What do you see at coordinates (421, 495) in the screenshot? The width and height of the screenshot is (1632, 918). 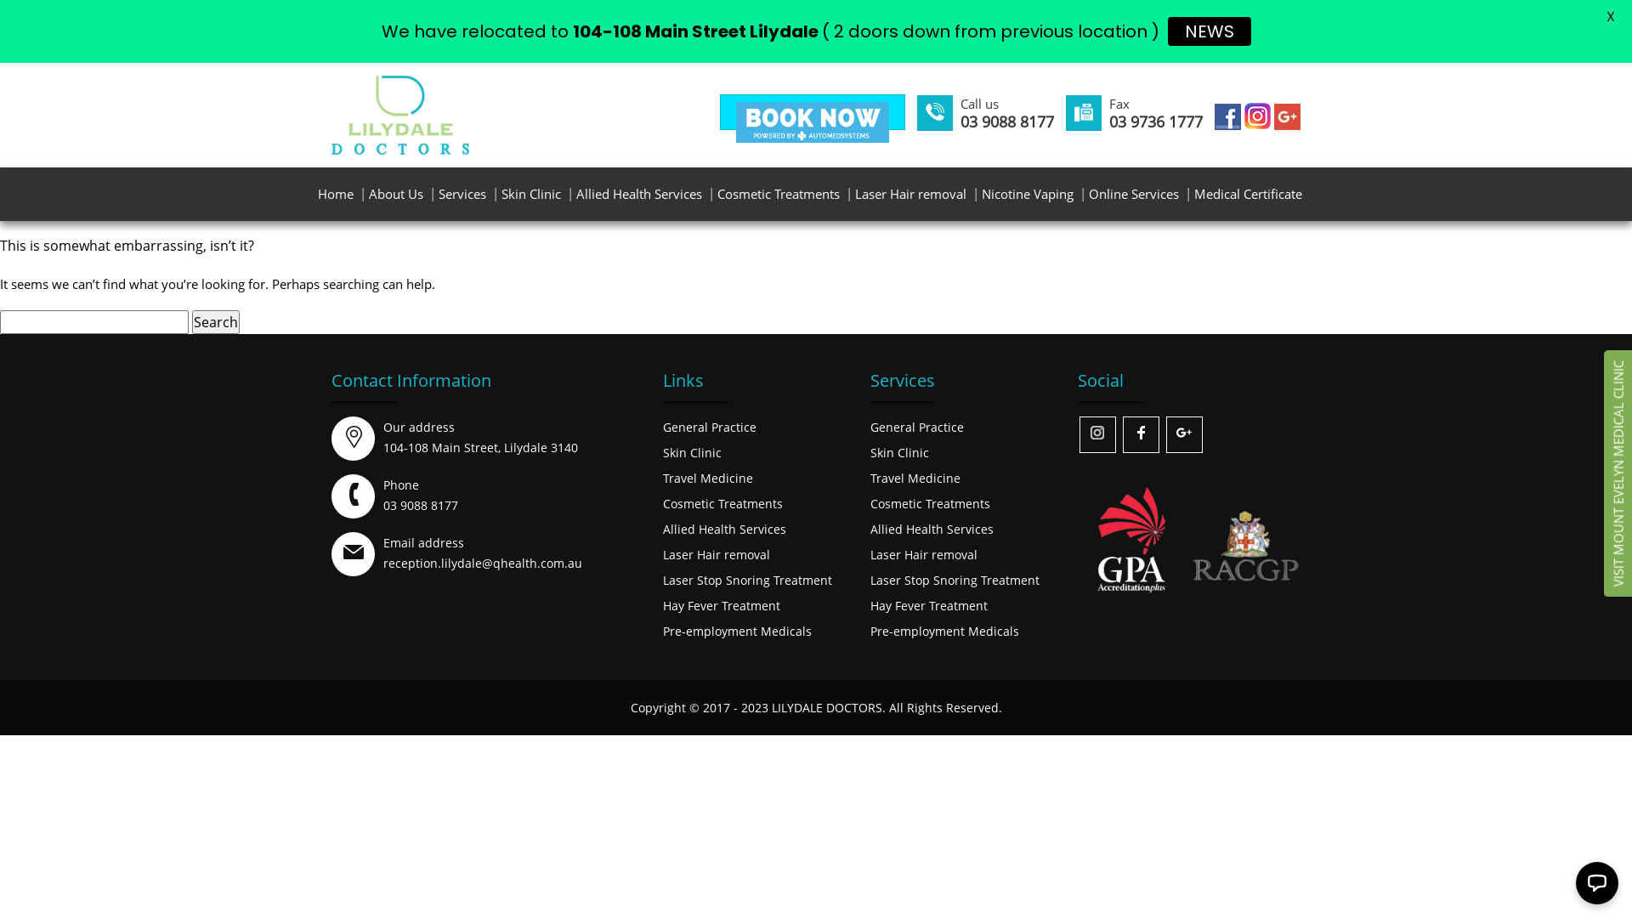 I see `Phone
03 9088 8177` at bounding box center [421, 495].